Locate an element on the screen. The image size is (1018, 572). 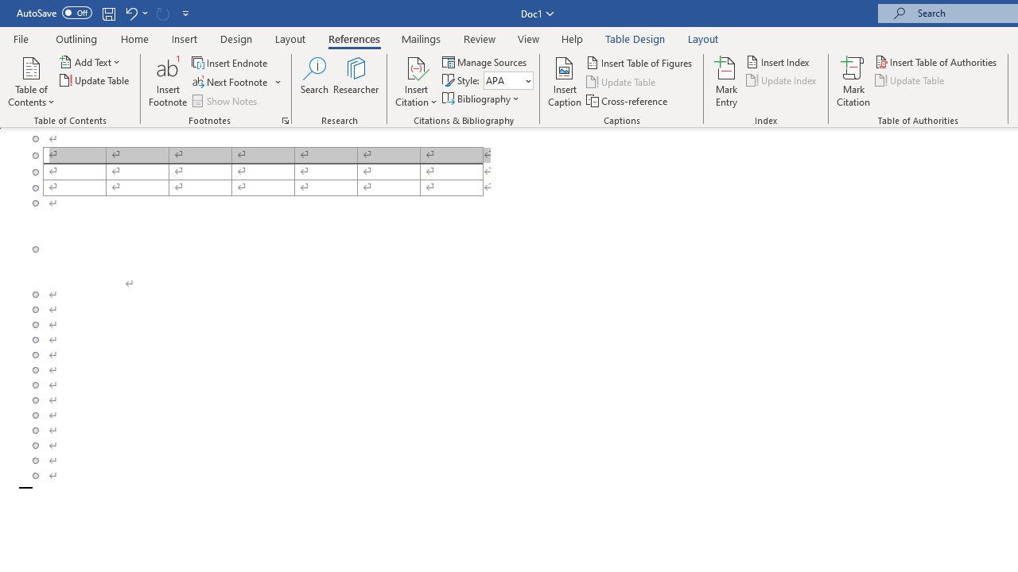
Add Text is located at coordinates (91, 62).